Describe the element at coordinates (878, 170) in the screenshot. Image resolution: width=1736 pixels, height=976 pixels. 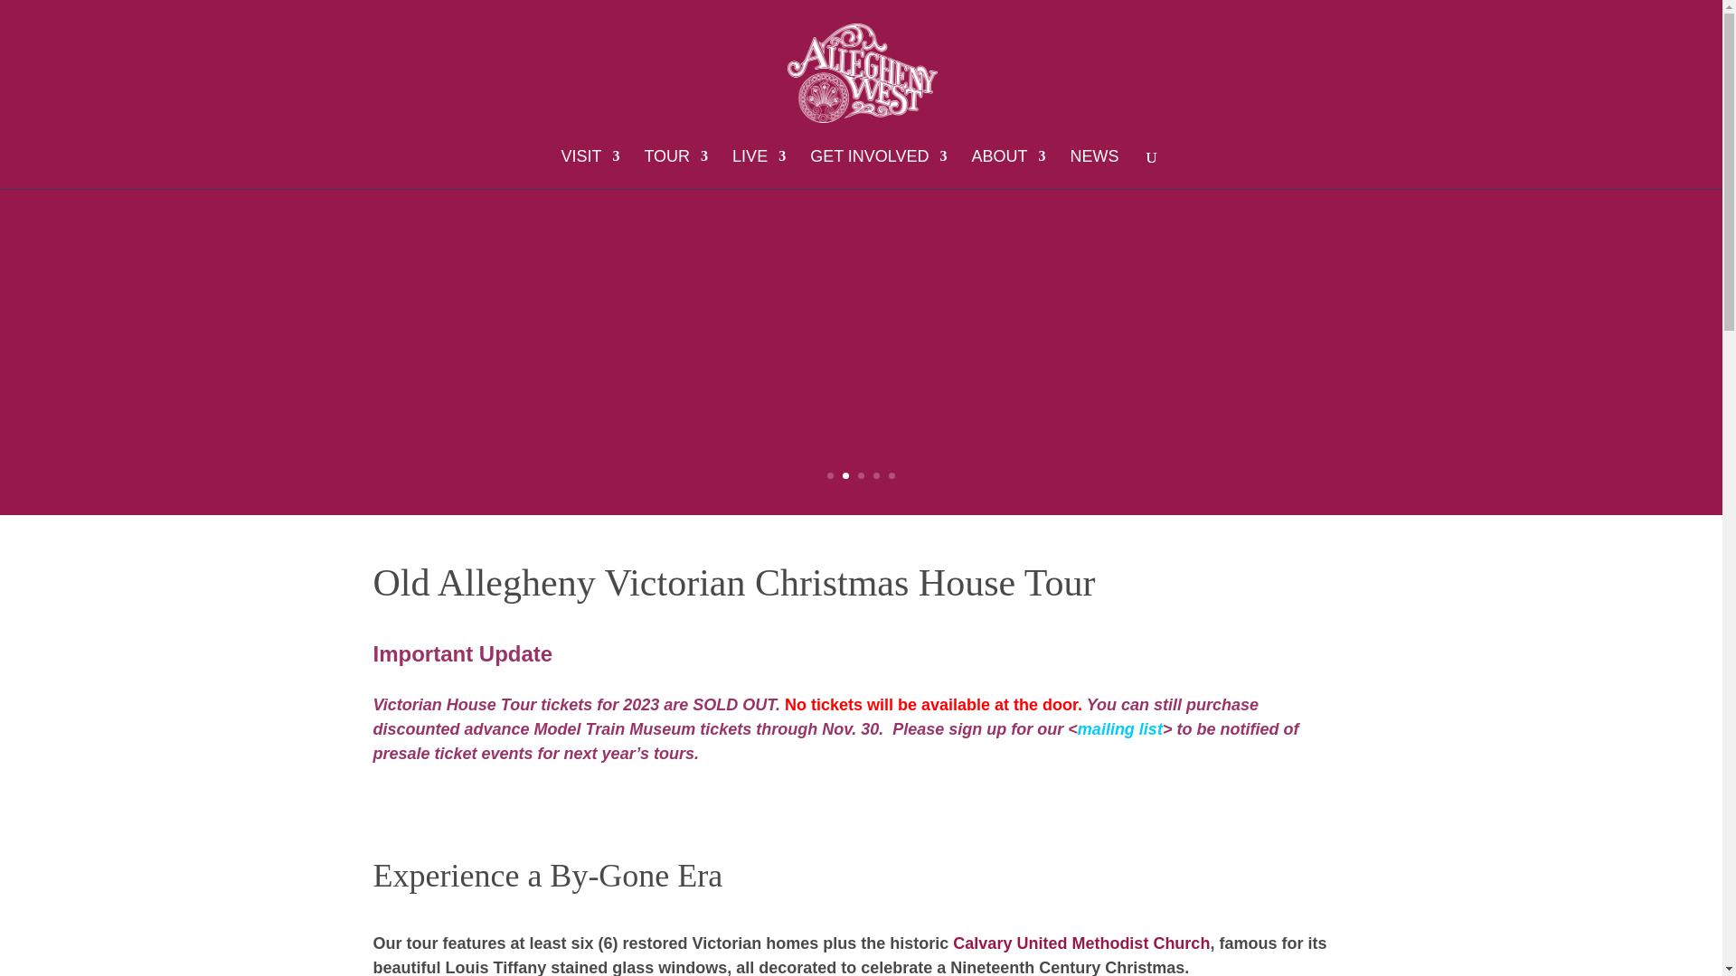
I see `GET INVOLVED` at that location.